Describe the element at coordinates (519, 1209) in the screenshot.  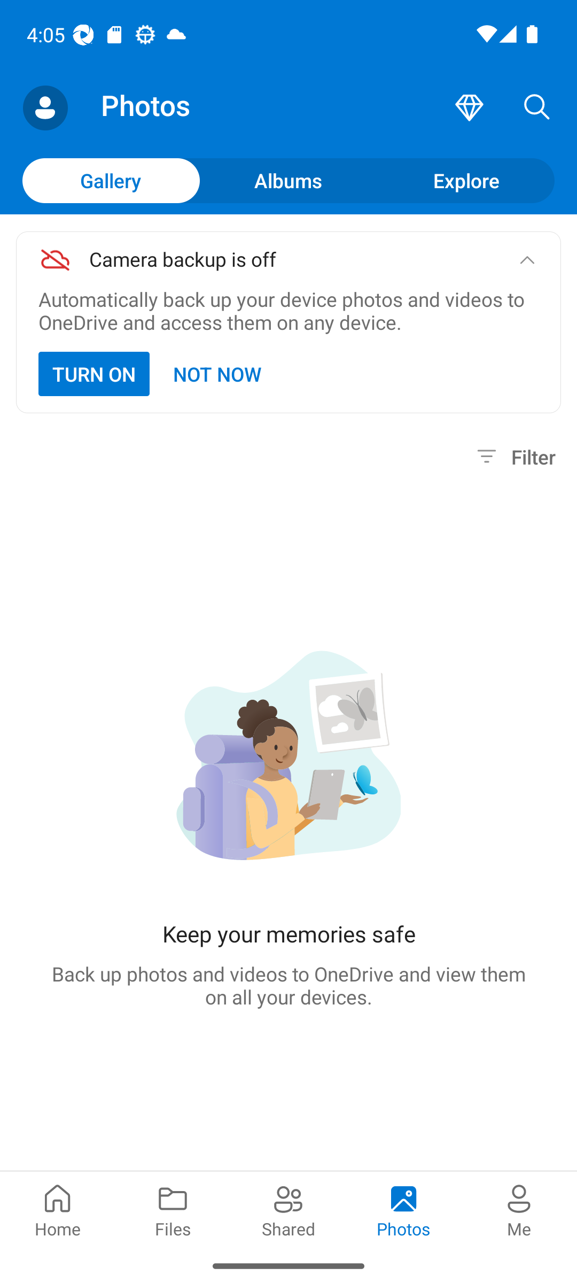
I see `Me pivot Me` at that location.